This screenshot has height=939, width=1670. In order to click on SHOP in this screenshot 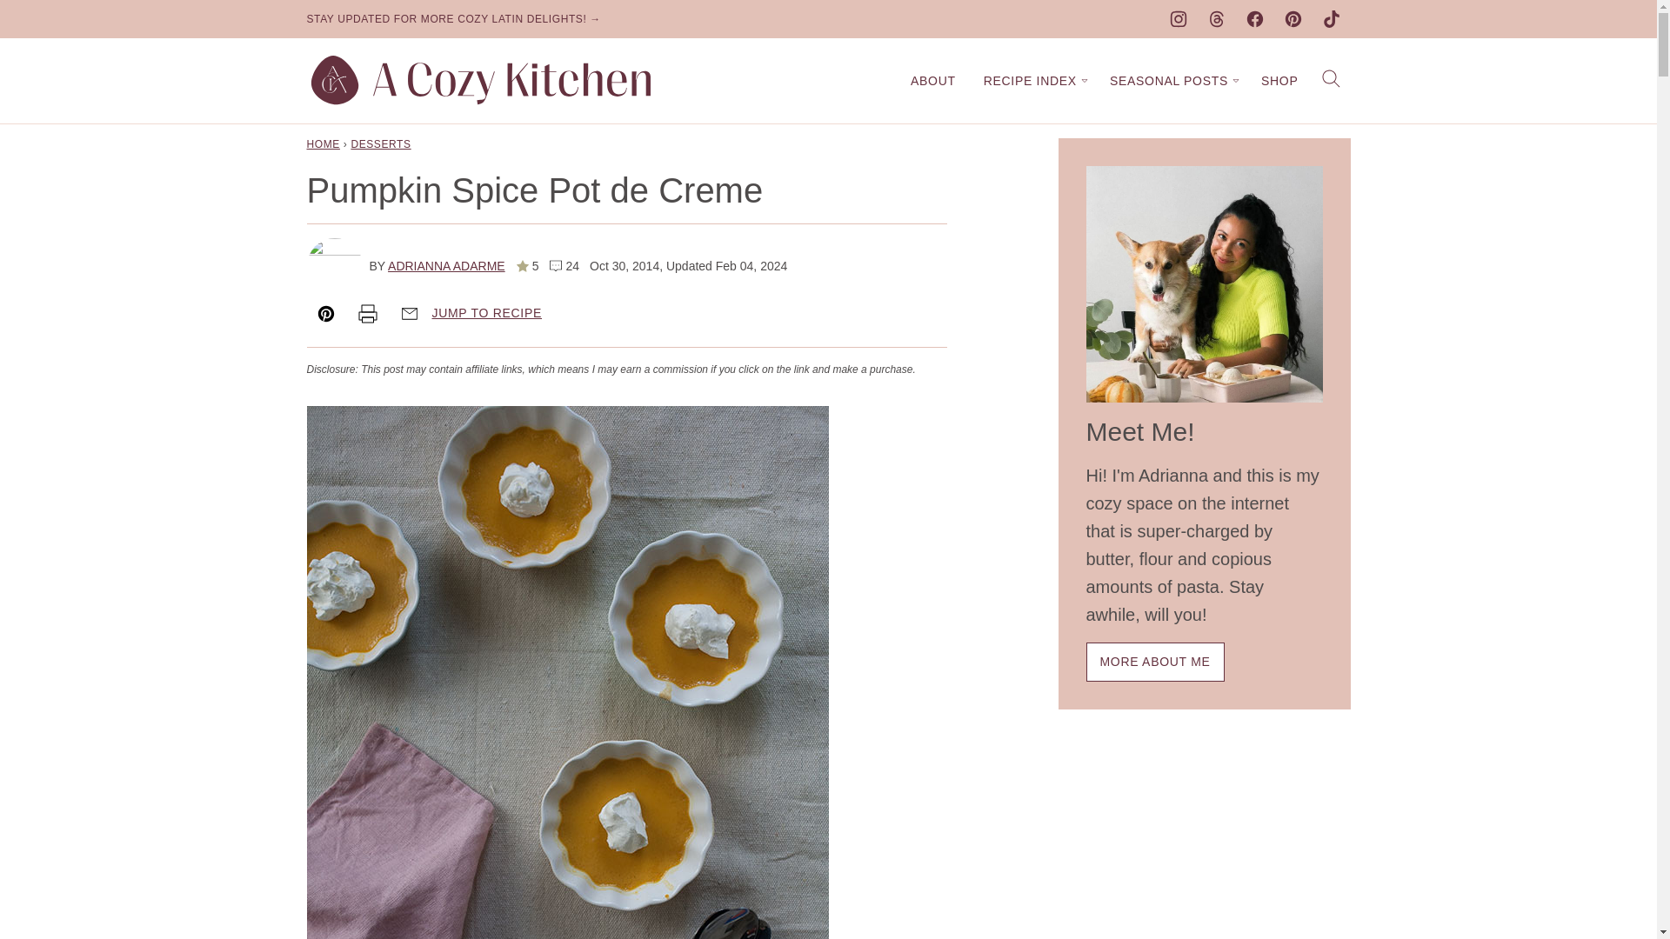, I will do `click(1279, 81)`.